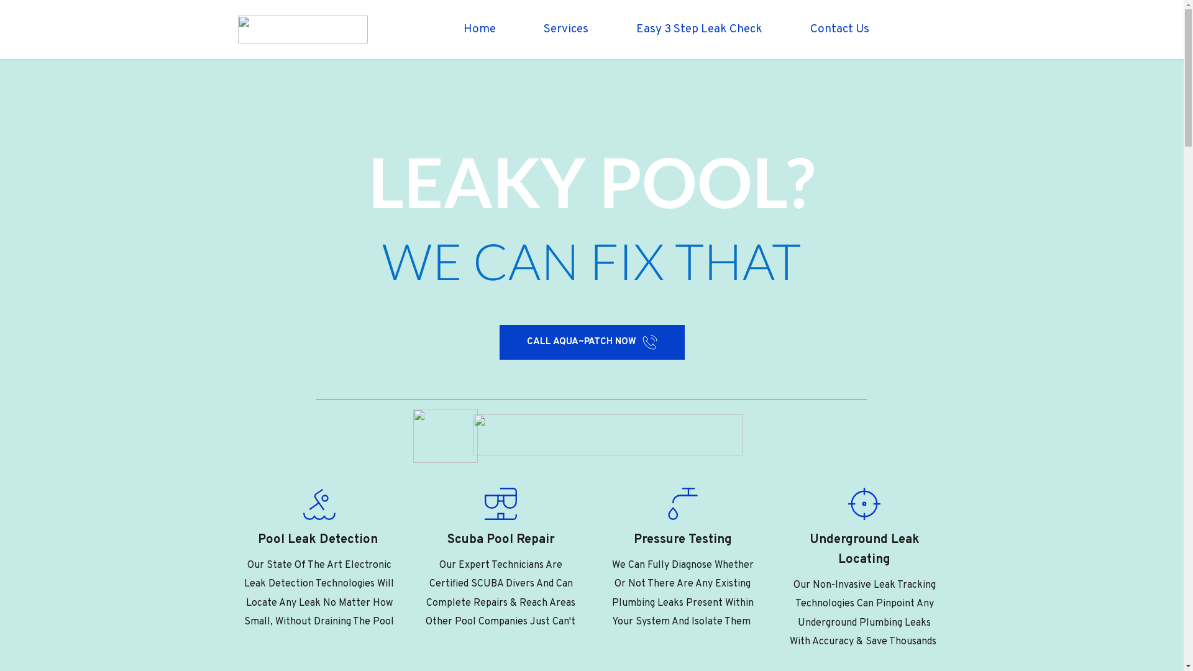 This screenshot has width=1193, height=671. Describe the element at coordinates (566, 29) in the screenshot. I see `Services` at that location.